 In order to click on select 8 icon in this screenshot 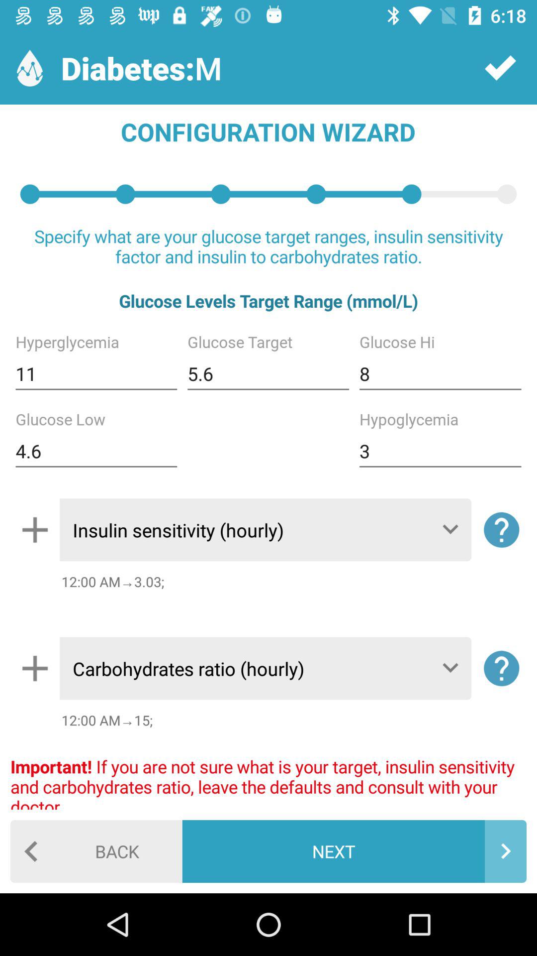, I will do `click(440, 373)`.